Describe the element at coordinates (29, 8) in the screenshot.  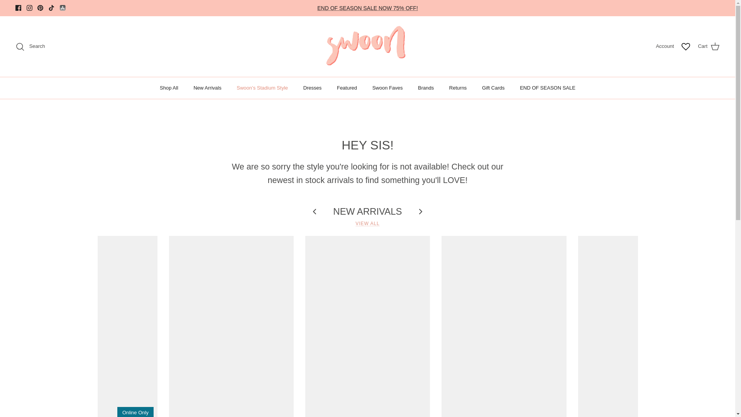
I see `Instagram` at that location.